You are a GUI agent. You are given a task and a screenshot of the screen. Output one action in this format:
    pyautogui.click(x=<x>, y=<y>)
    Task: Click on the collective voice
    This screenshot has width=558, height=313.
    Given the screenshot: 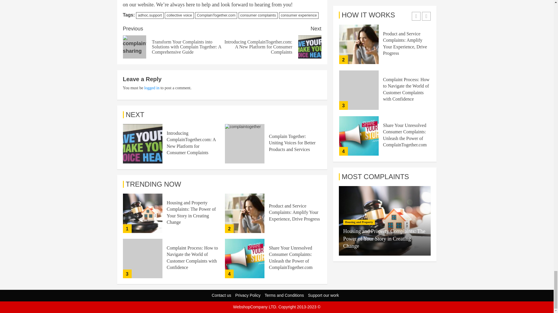 What is the action you would take?
    pyautogui.click(x=179, y=15)
    